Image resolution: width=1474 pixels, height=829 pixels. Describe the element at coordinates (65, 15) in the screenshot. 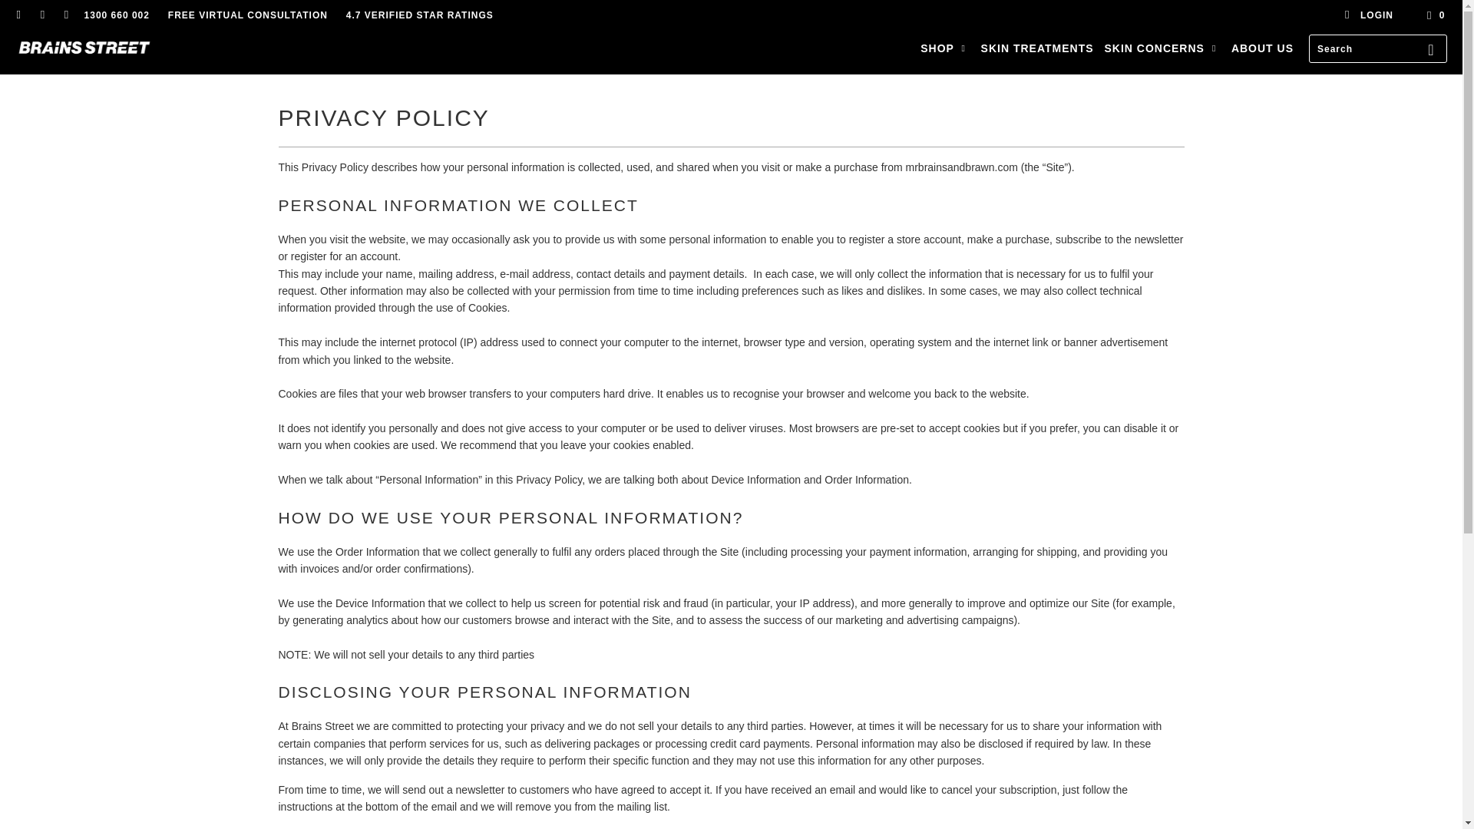

I see `Email Brains Street` at that location.